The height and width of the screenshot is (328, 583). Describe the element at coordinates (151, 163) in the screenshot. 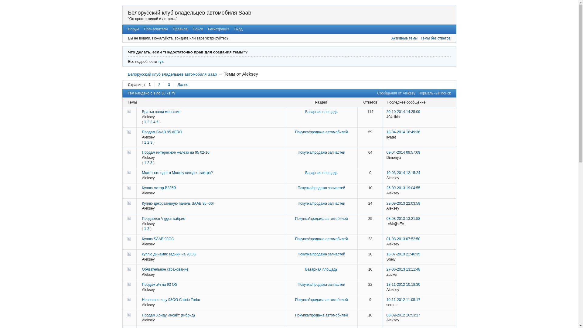

I see `3` at that location.